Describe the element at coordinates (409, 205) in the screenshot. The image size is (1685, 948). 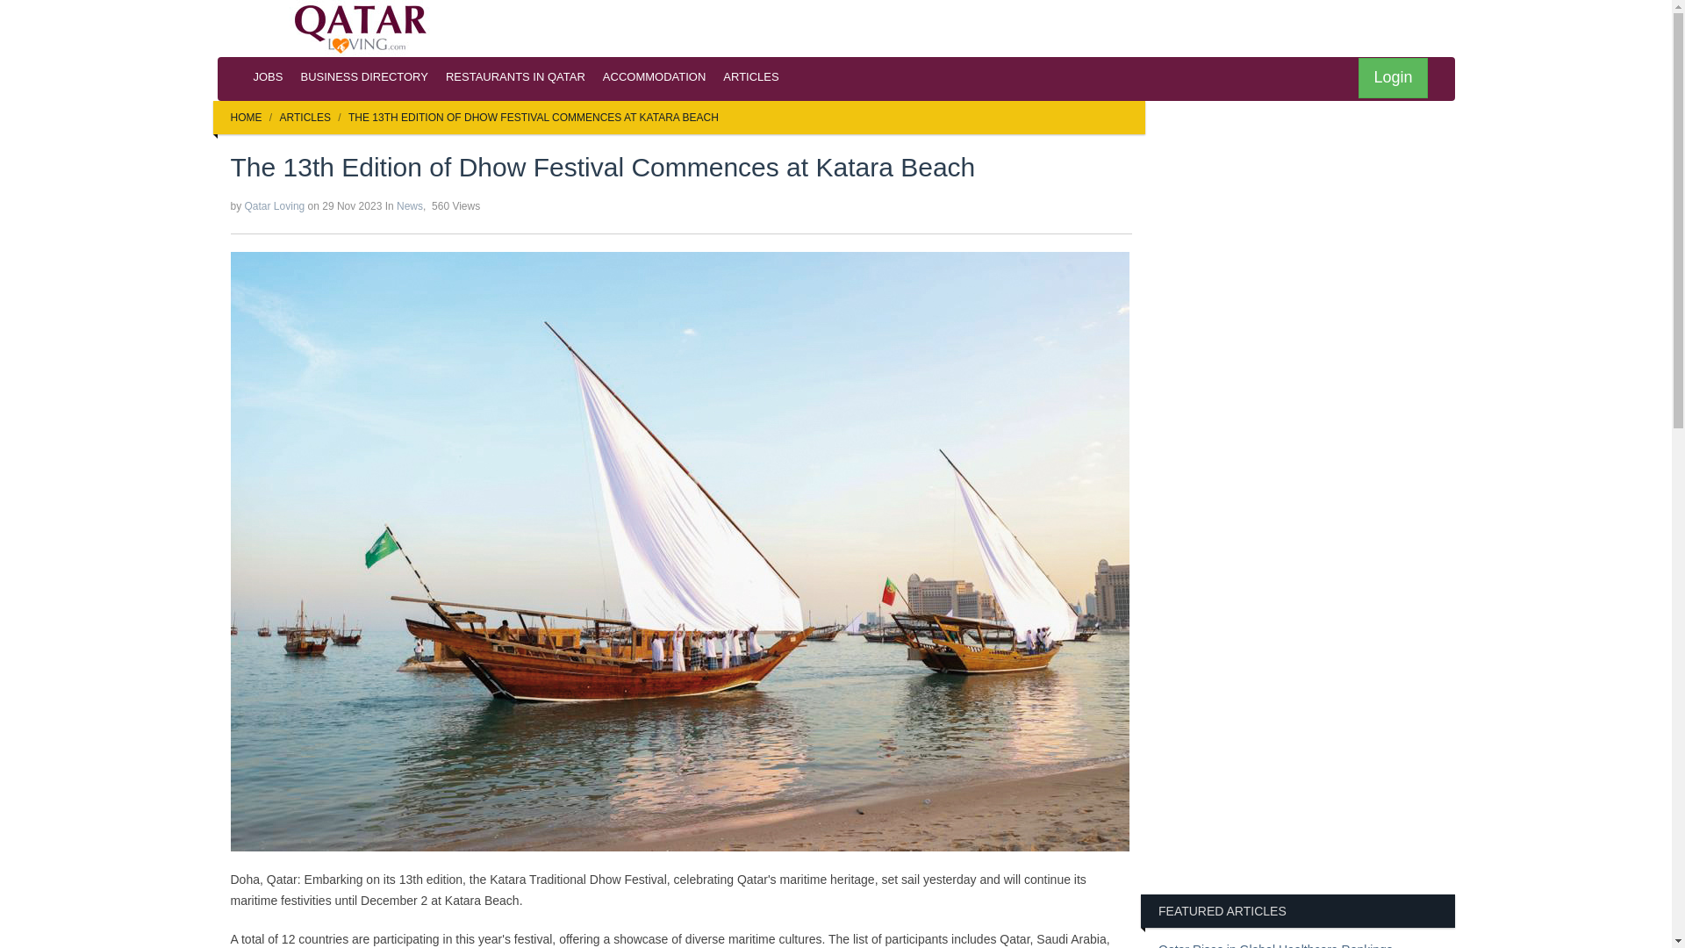
I see `News` at that location.